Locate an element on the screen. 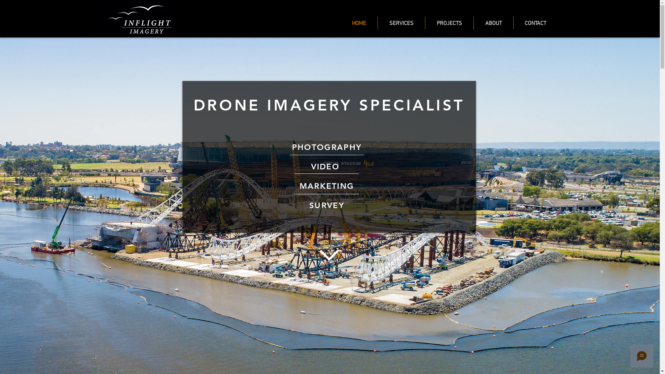  CONTACT is located at coordinates (535, 23).